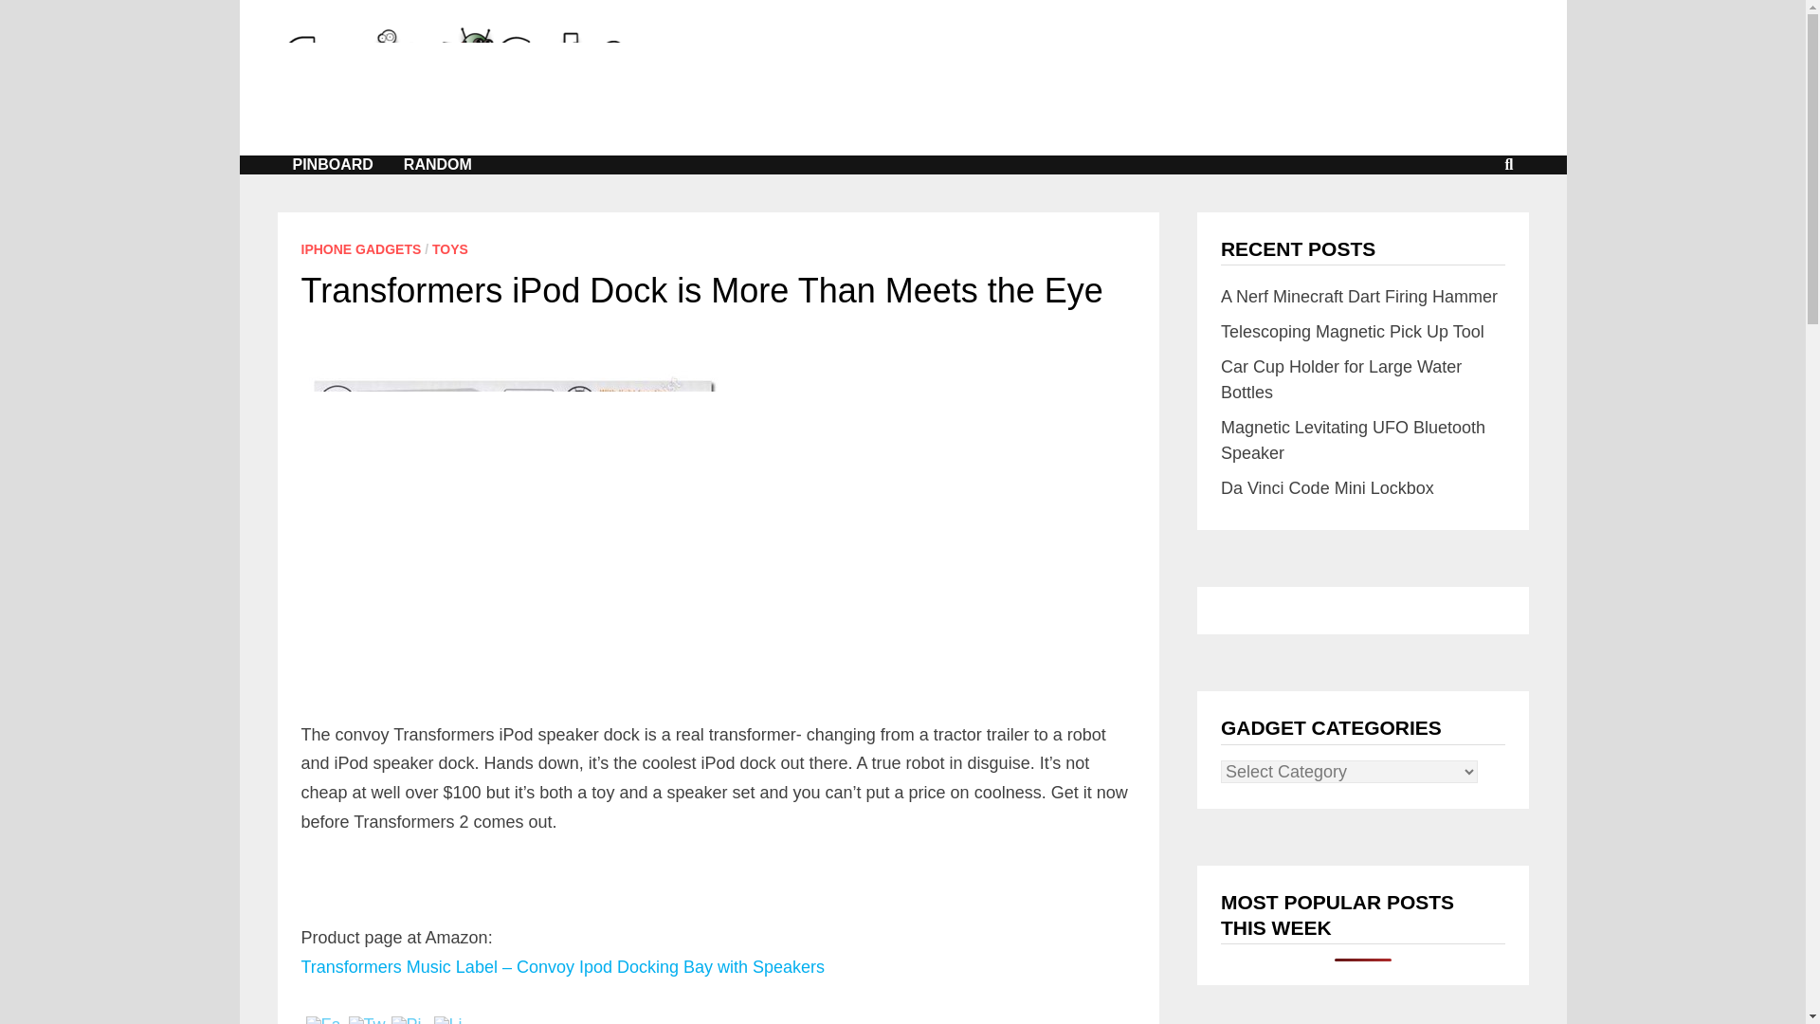 Image resolution: width=1820 pixels, height=1024 pixels. What do you see at coordinates (324, 1020) in the screenshot?
I see `Facebook` at bounding box center [324, 1020].